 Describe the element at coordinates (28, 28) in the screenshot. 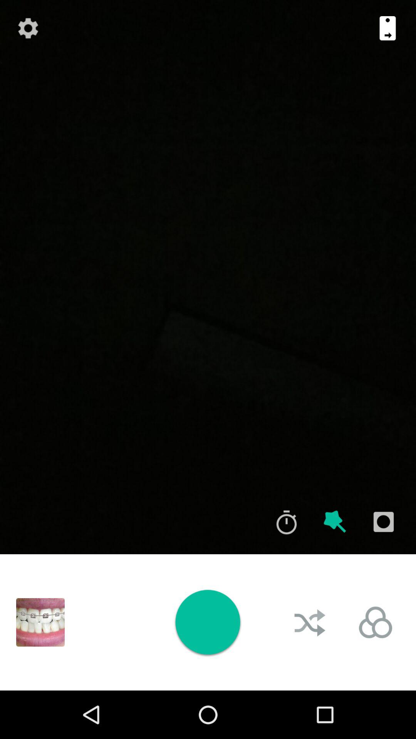

I see `settings` at that location.